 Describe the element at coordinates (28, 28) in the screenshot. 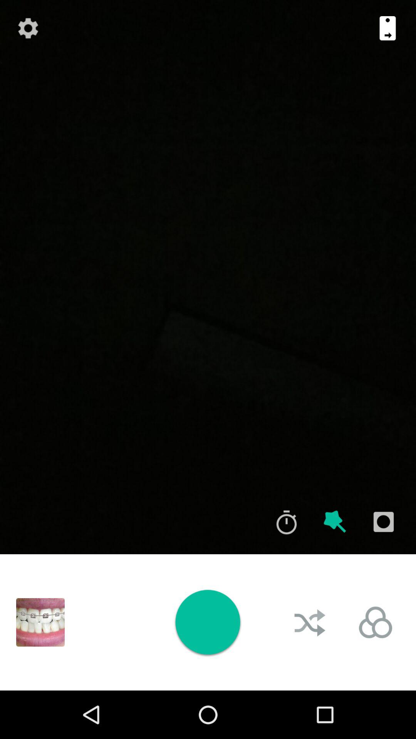

I see `settings` at that location.